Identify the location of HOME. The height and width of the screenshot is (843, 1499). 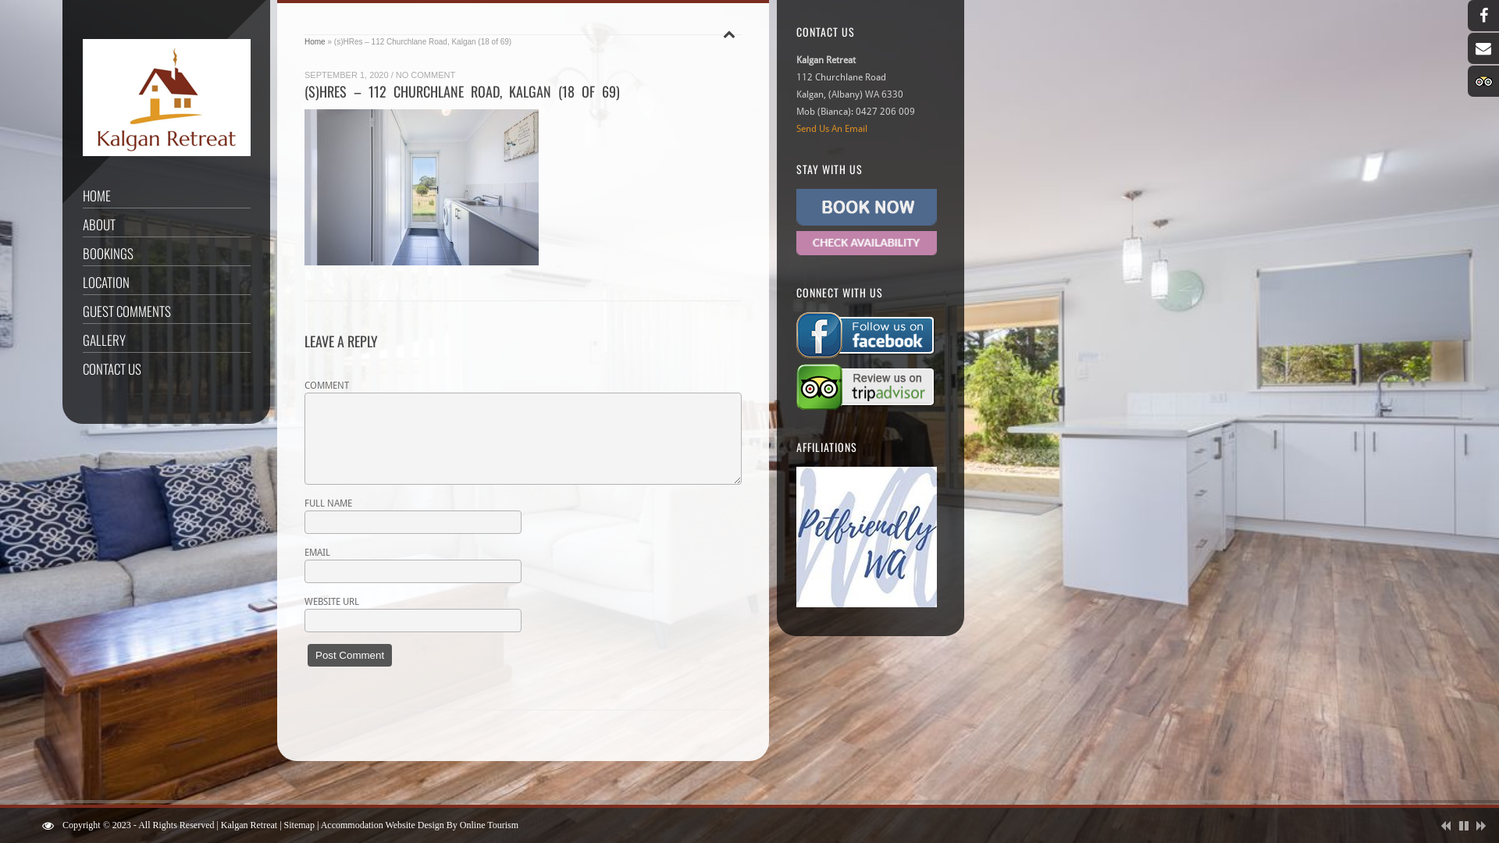
(167, 195).